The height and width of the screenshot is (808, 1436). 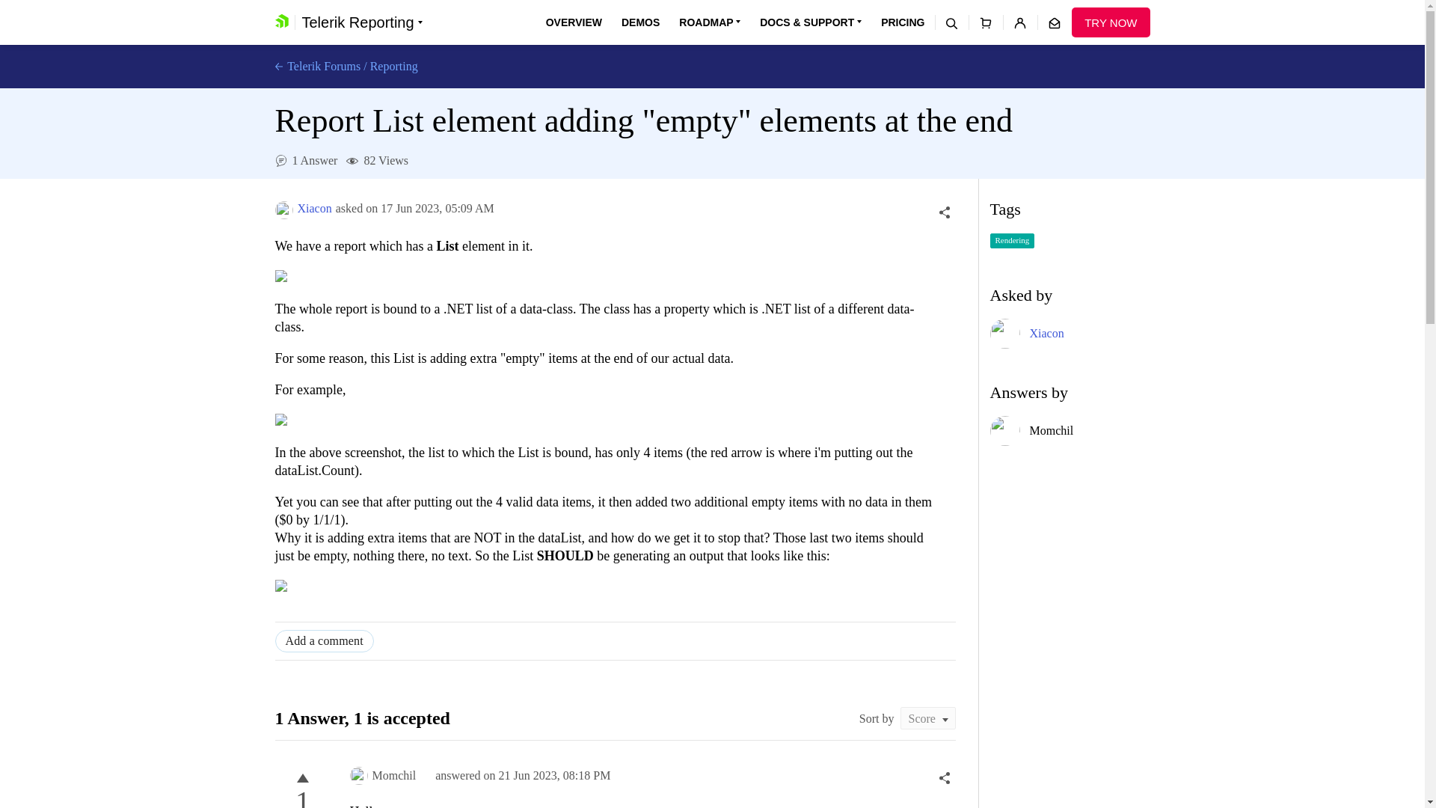 I want to click on Telerik Reporting, so click(x=362, y=22).